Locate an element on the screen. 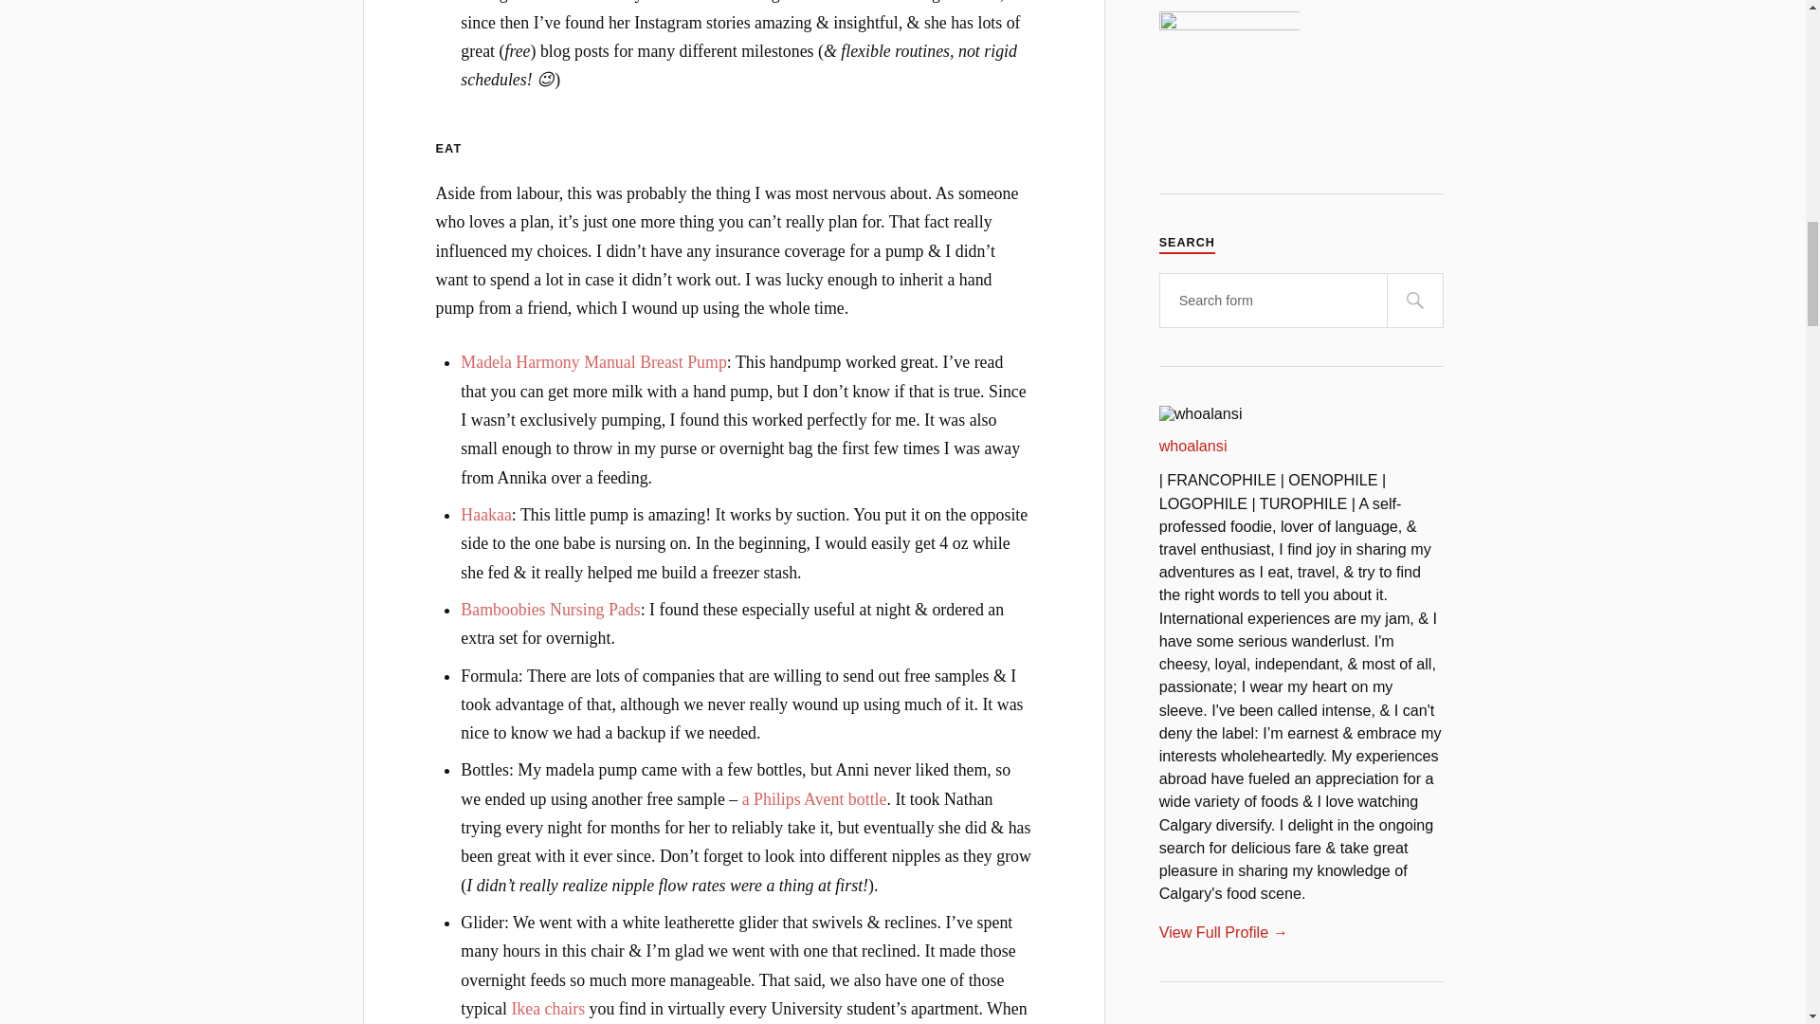 This screenshot has width=1820, height=1024. Madela Harmony Manual Breast Pump is located at coordinates (593, 362).